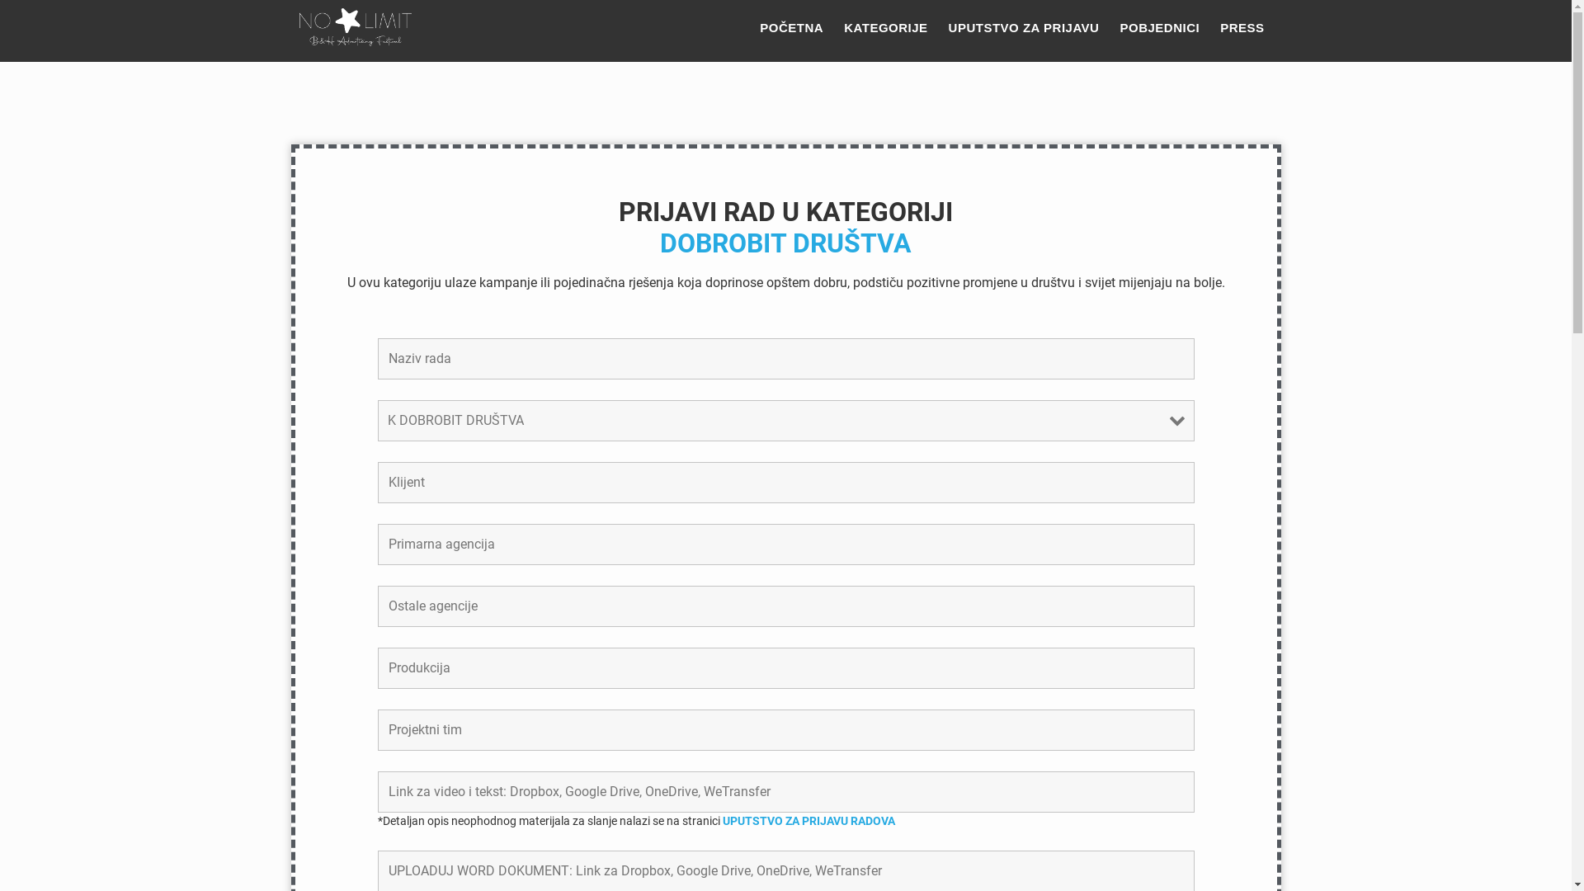  Describe the element at coordinates (1160, 28) in the screenshot. I see `POBJEDNICI` at that location.